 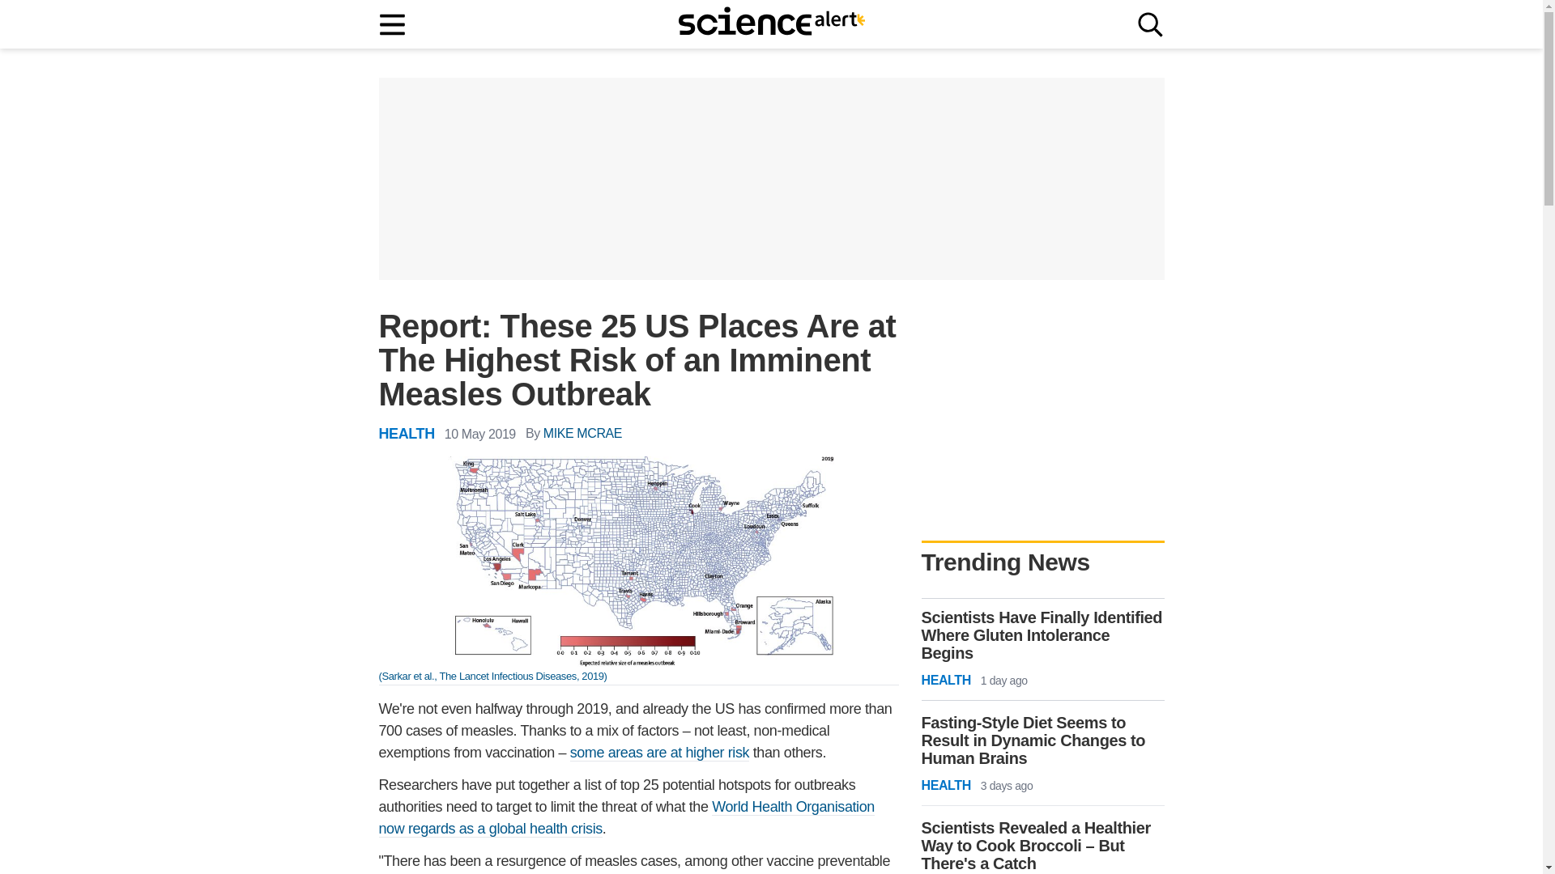 What do you see at coordinates (793, 807) in the screenshot?
I see `World Health Organisation` at bounding box center [793, 807].